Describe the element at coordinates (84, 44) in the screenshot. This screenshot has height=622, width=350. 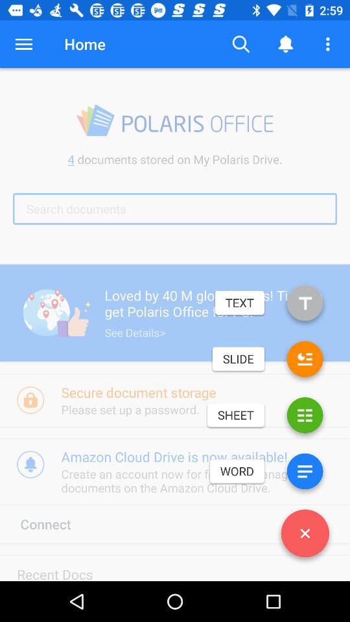
I see `swipe until home button` at that location.